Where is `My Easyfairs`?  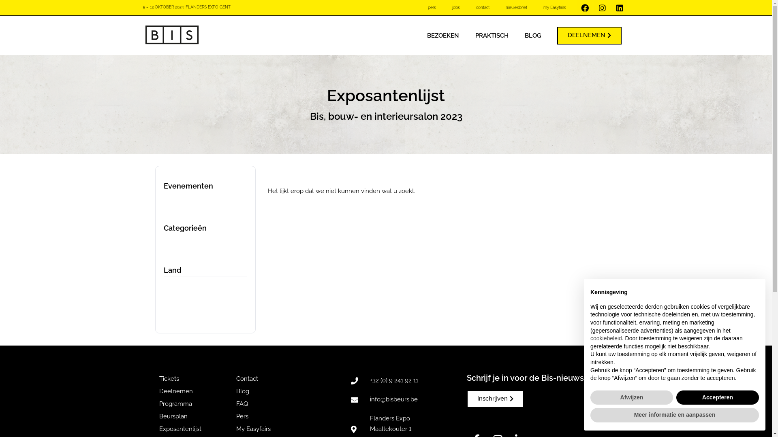 My Easyfairs is located at coordinates (282, 429).